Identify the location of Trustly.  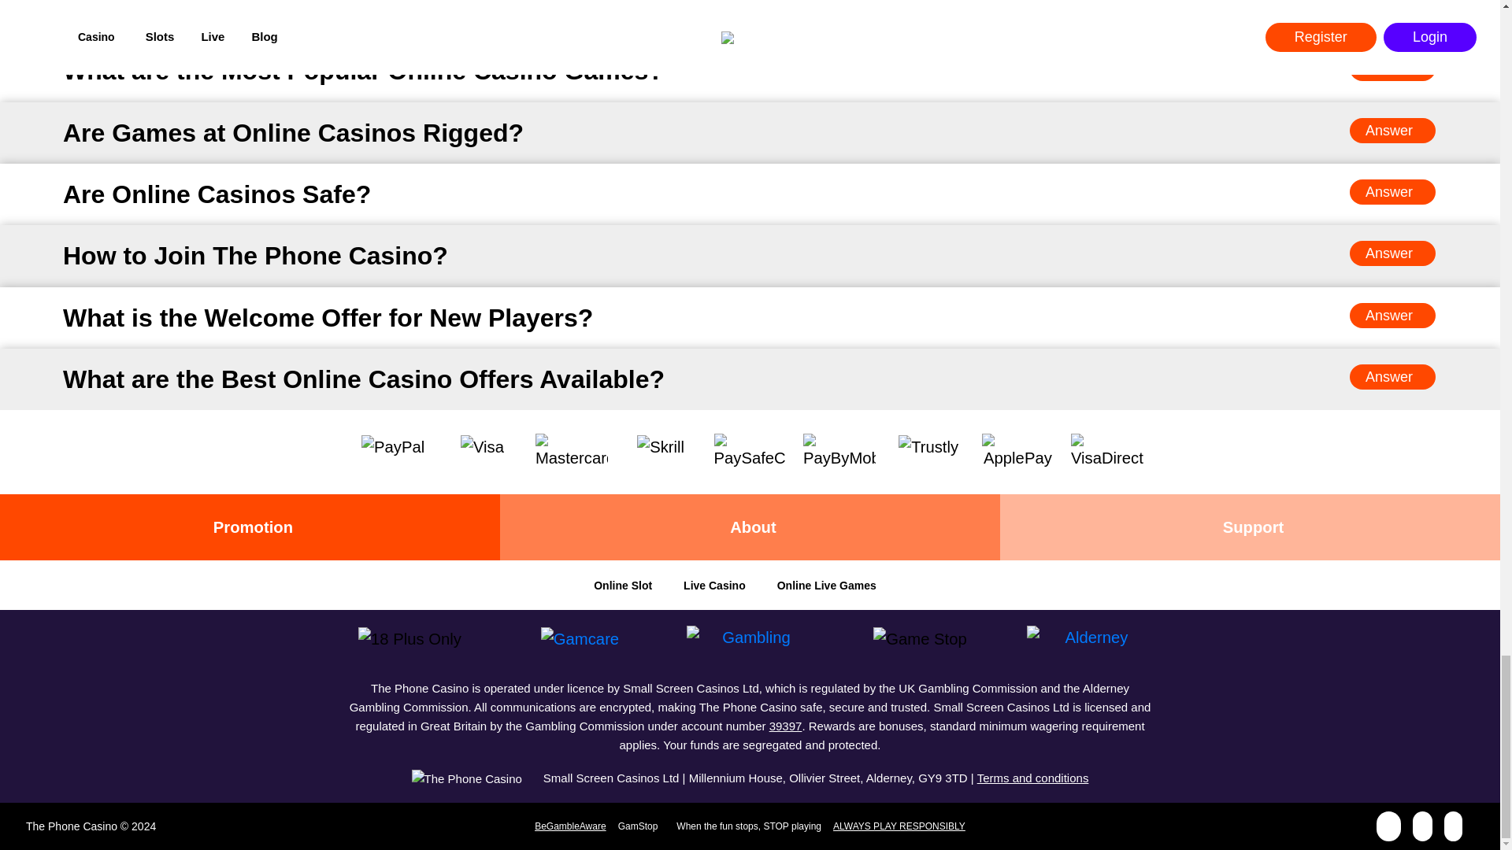
(928, 447).